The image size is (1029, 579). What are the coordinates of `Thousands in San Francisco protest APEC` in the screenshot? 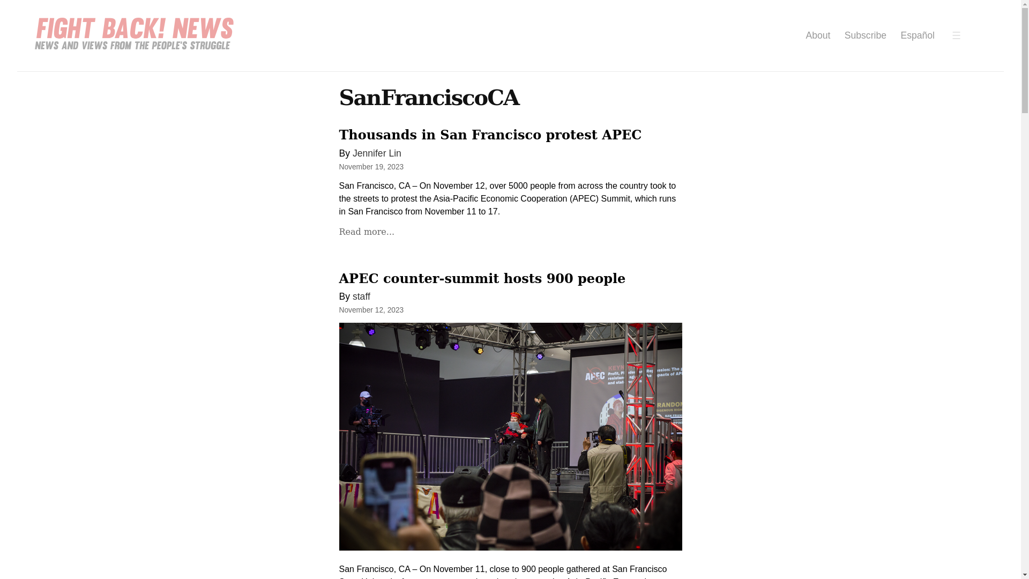 It's located at (490, 134).